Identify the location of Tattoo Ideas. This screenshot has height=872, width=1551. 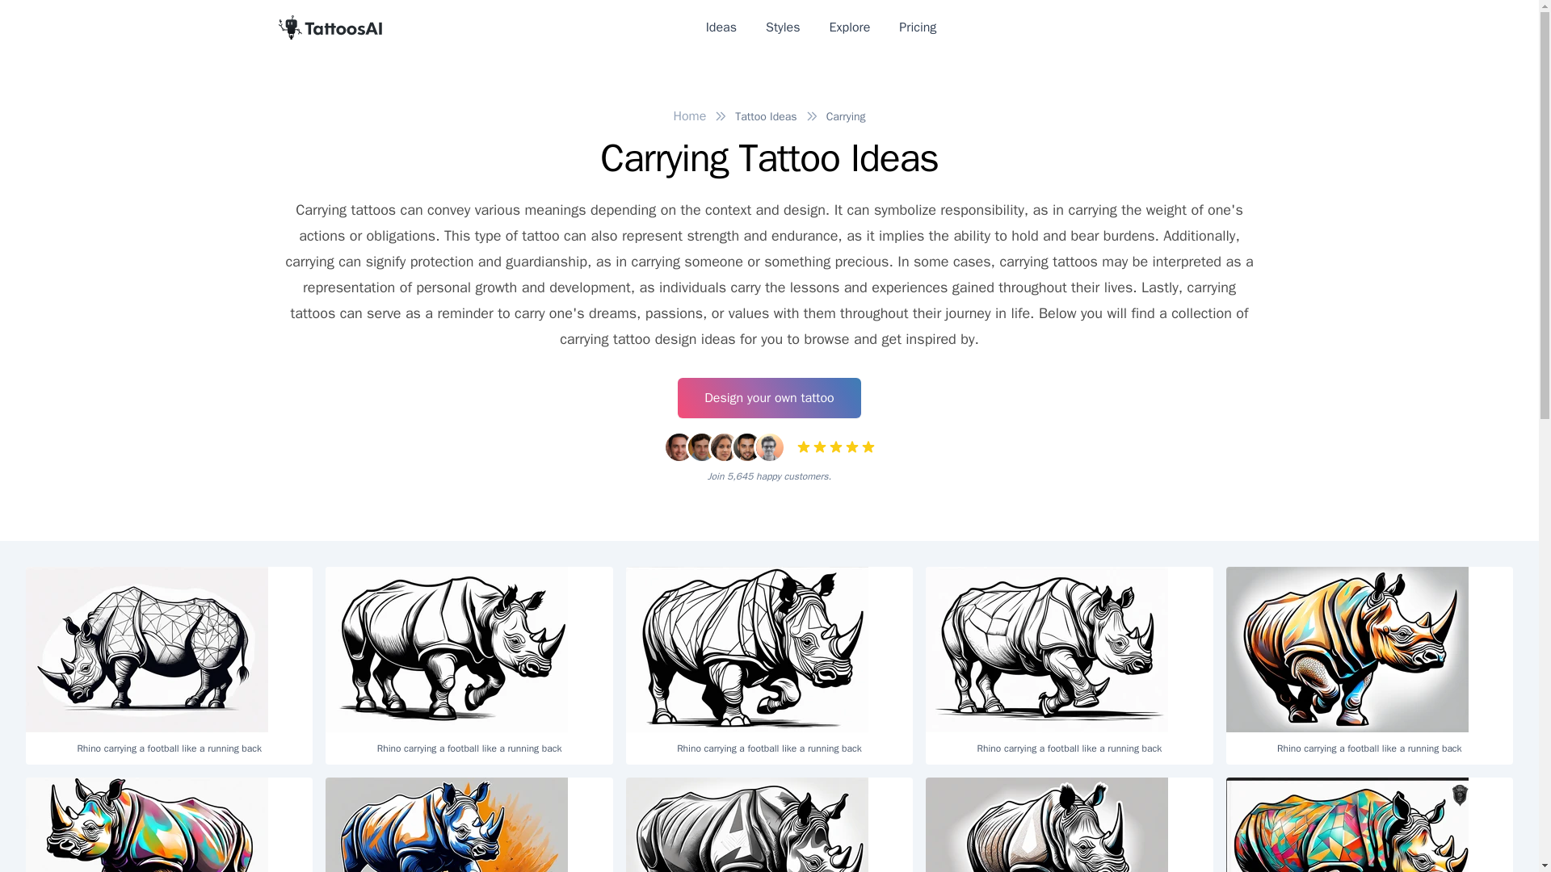
(766, 116).